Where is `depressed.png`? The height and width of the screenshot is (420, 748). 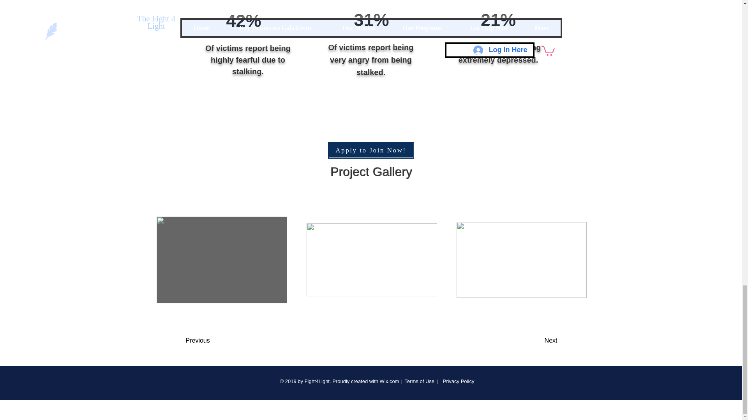 depressed.png is located at coordinates (491, 5).